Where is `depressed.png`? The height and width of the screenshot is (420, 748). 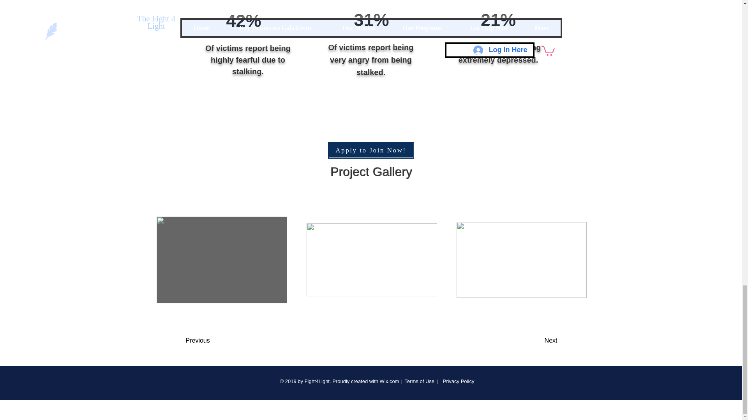 depressed.png is located at coordinates (491, 5).